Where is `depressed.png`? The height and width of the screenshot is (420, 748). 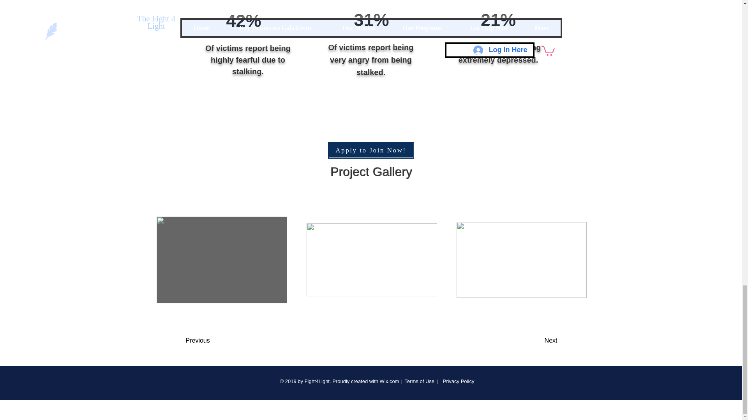 depressed.png is located at coordinates (491, 5).